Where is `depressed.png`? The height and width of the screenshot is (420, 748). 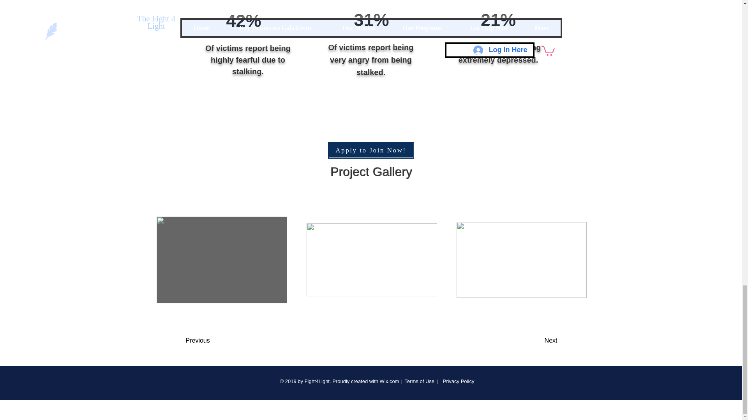 depressed.png is located at coordinates (491, 5).